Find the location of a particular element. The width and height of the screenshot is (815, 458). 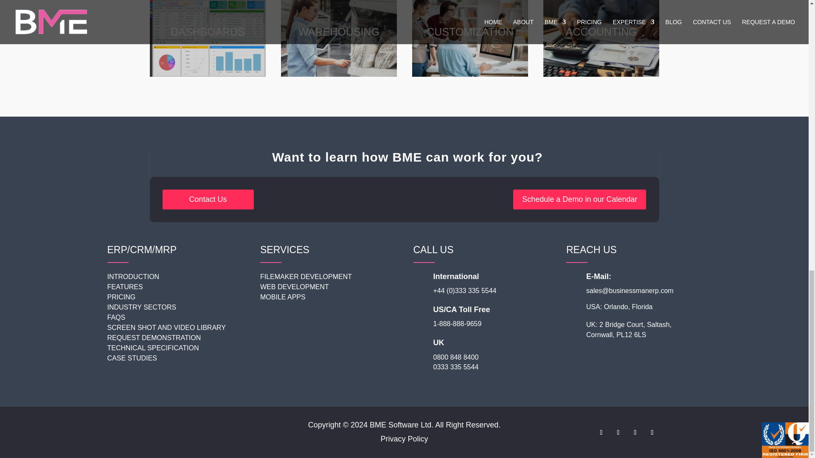

INDUSTRY SECTORS is located at coordinates (141, 307).